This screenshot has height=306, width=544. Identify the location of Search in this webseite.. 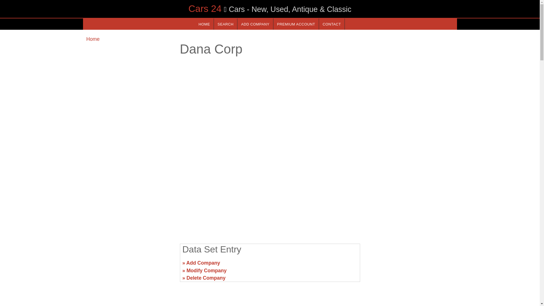
(226, 24).